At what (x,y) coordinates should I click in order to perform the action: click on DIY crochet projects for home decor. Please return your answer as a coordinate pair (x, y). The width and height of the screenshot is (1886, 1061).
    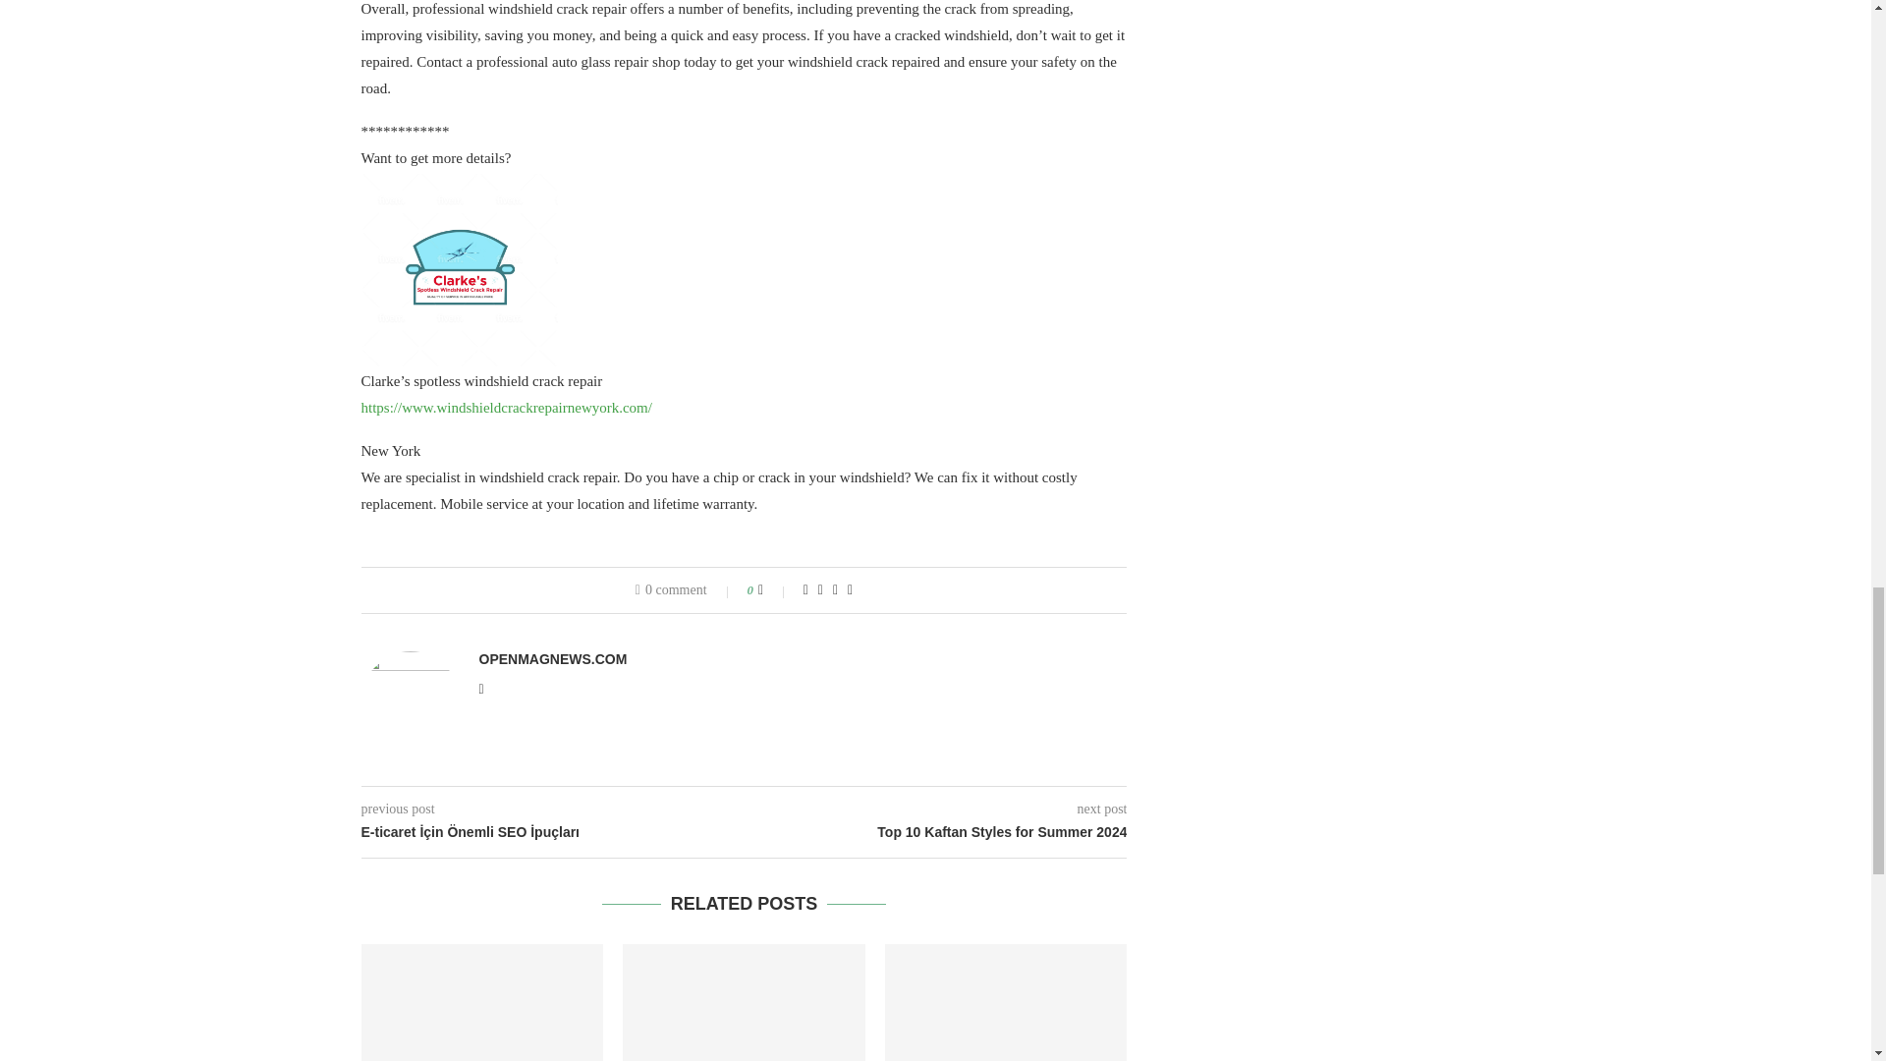
    Looking at the image, I should click on (482, 1002).